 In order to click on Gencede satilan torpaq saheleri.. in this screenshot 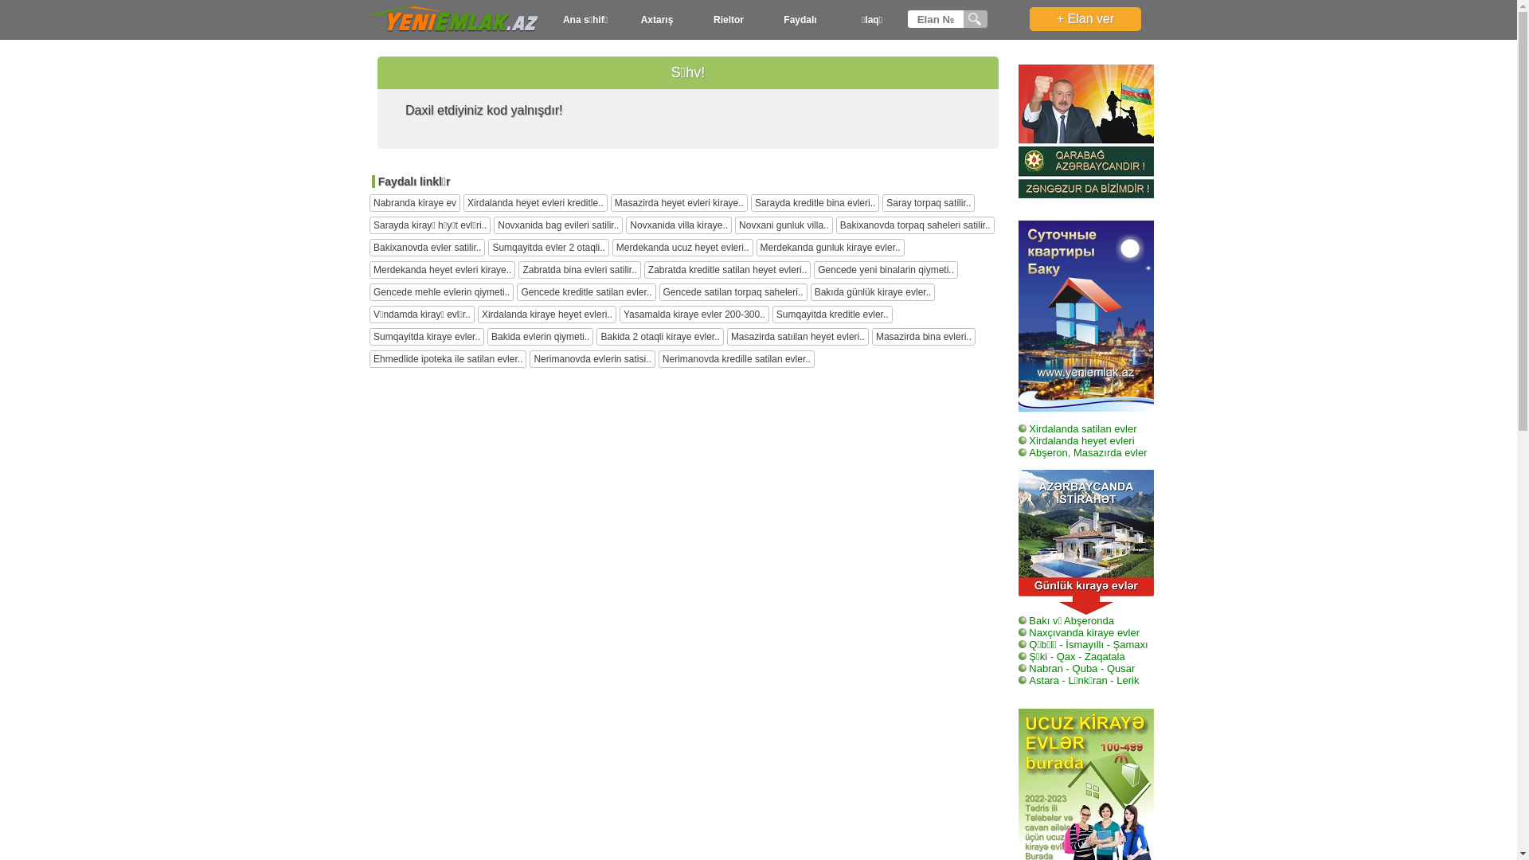, I will do `click(733, 292)`.